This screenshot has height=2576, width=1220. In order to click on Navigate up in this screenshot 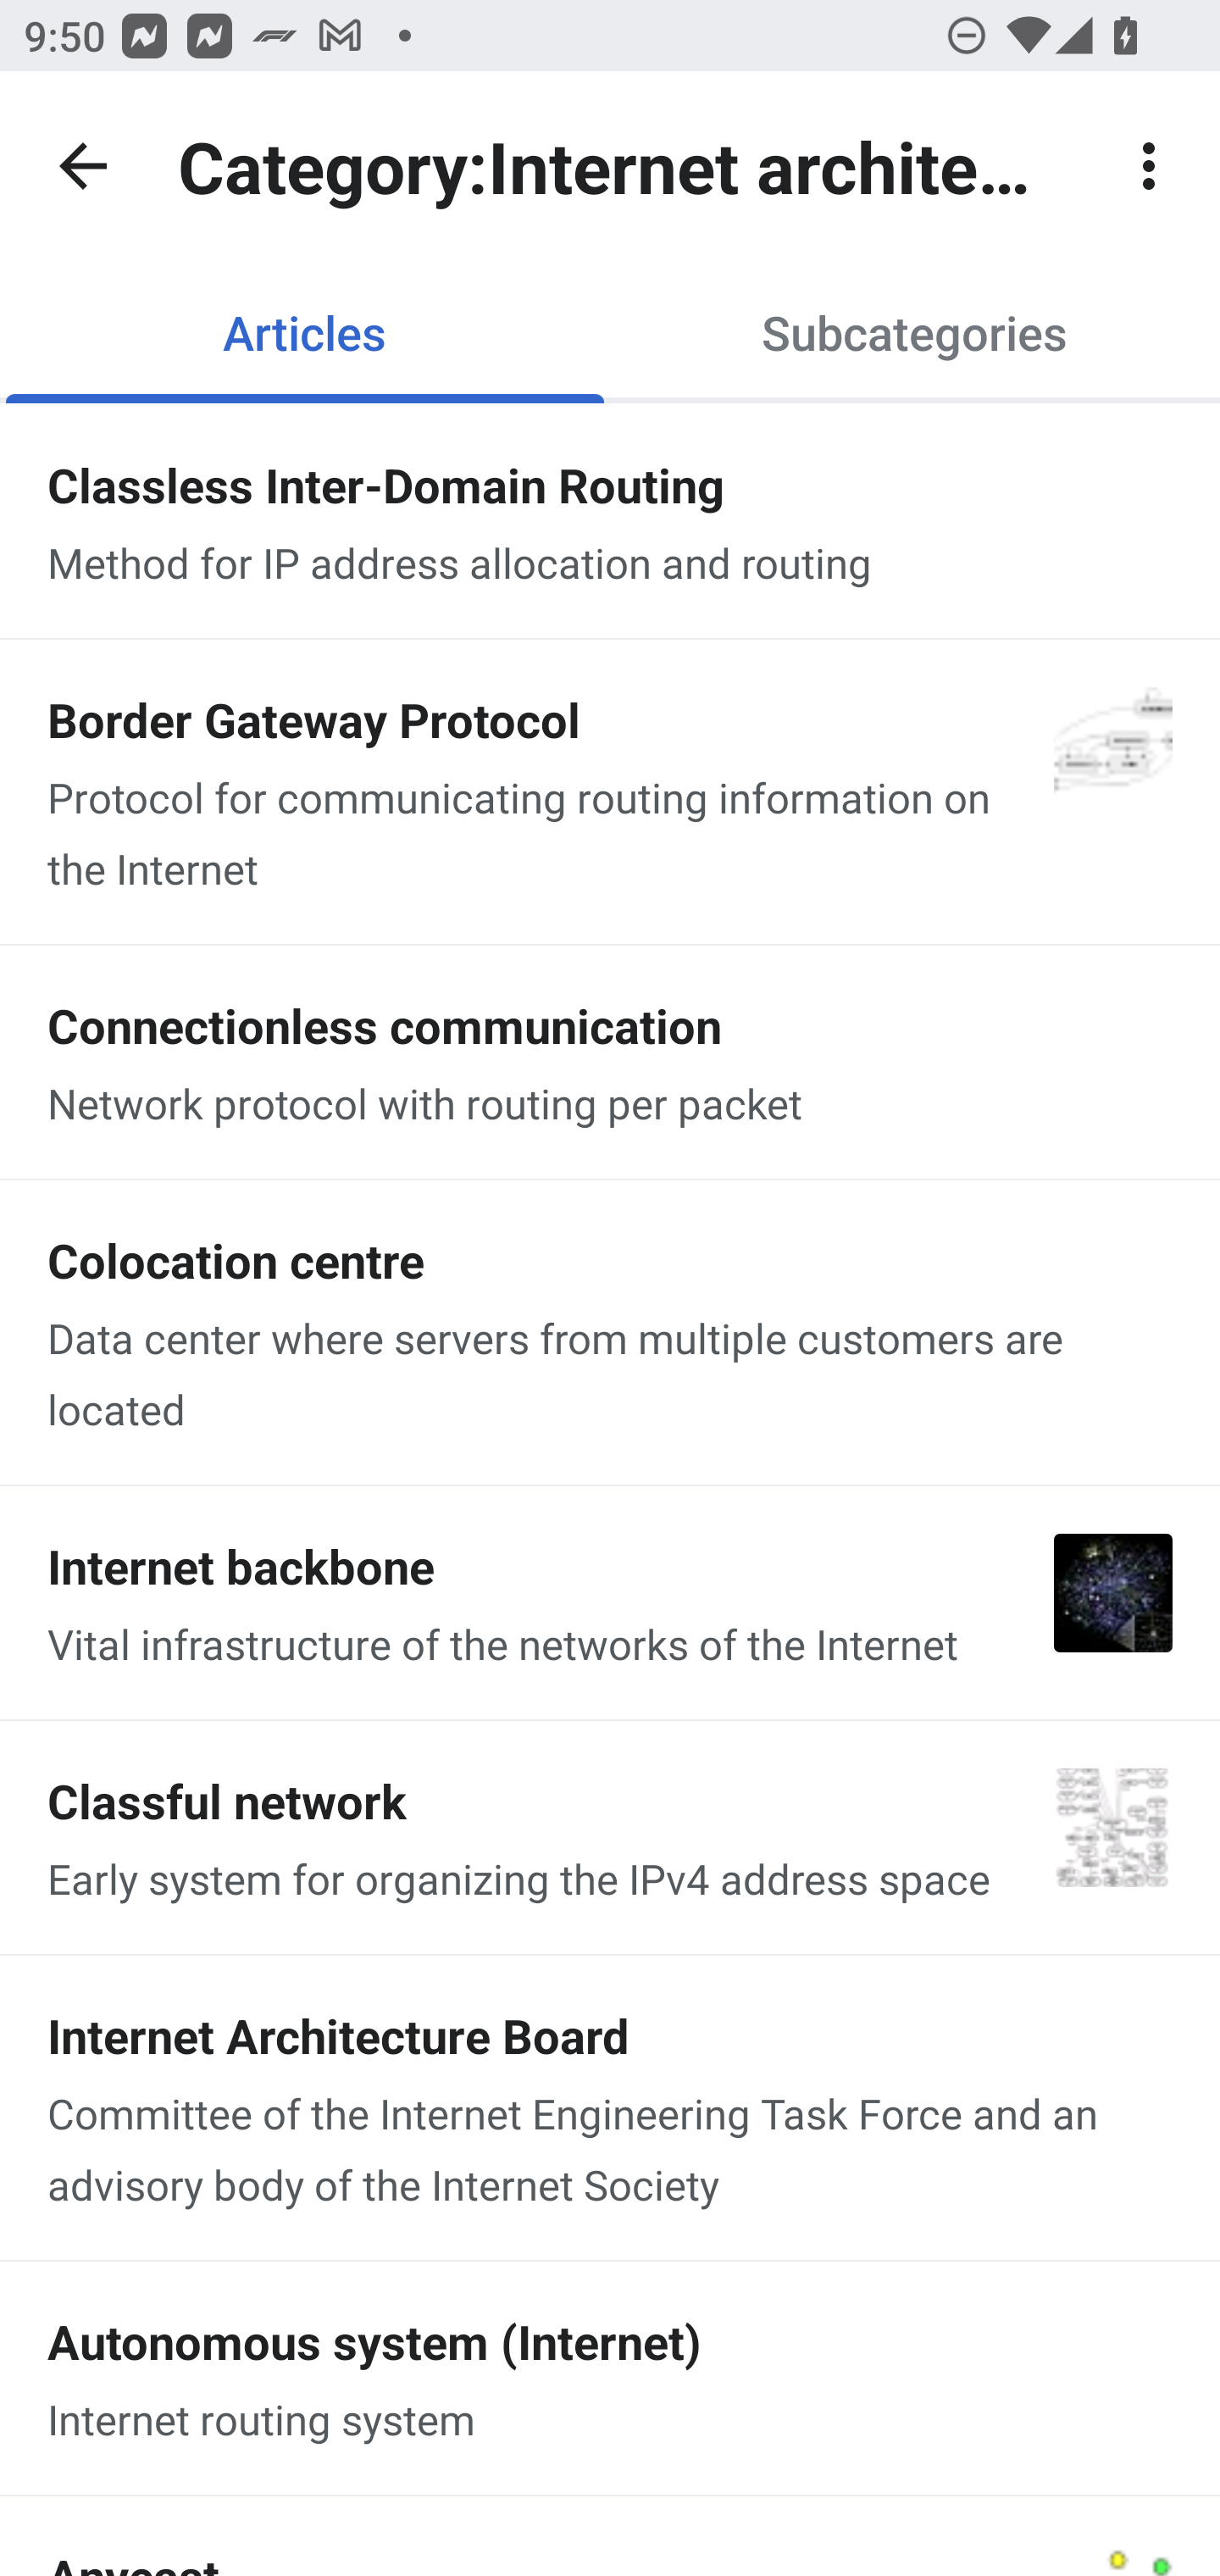, I will do `click(83, 166)`.